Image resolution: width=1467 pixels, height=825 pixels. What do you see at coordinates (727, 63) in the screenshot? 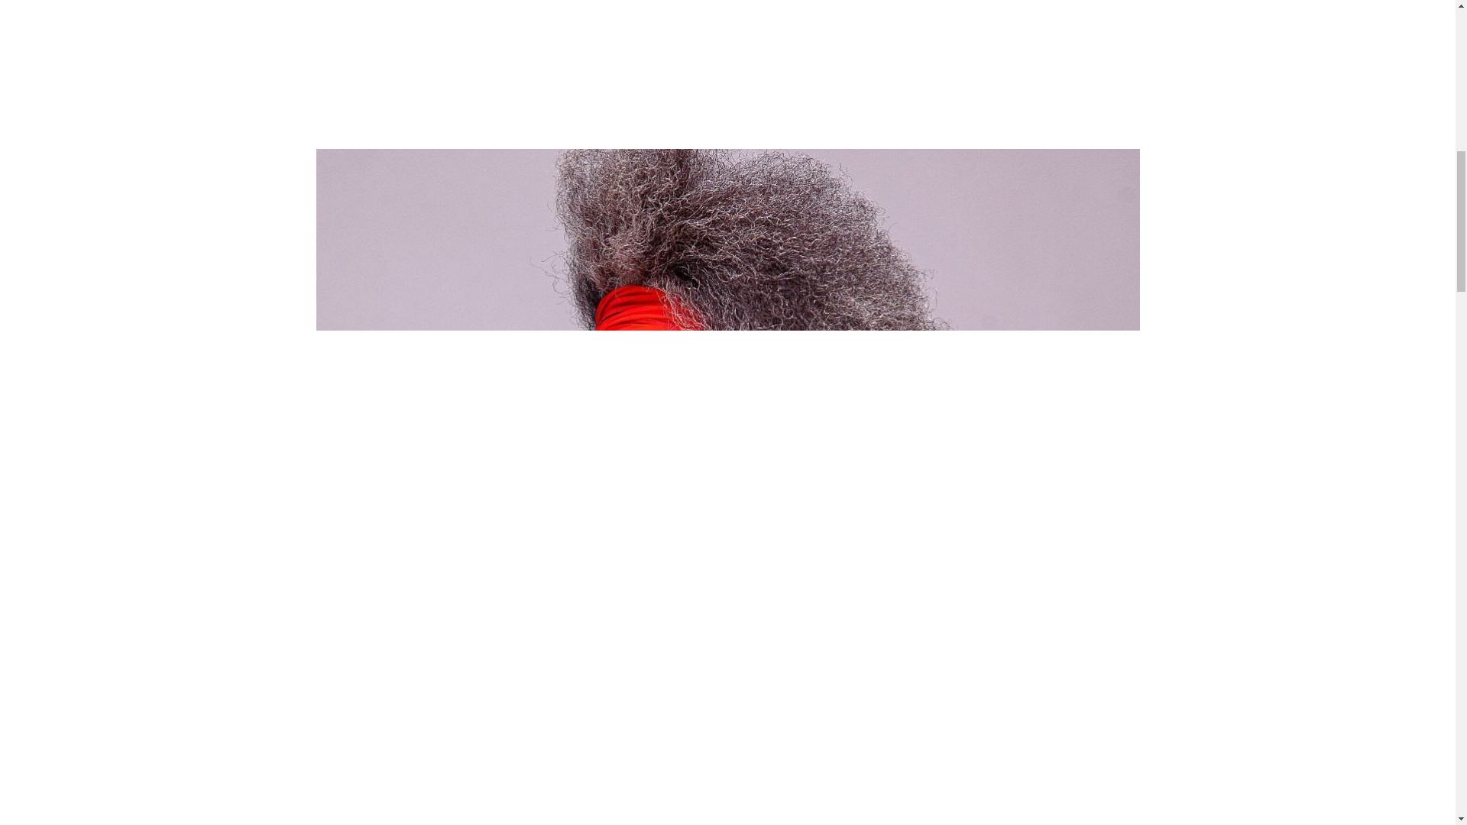
I see `Advertisement` at bounding box center [727, 63].